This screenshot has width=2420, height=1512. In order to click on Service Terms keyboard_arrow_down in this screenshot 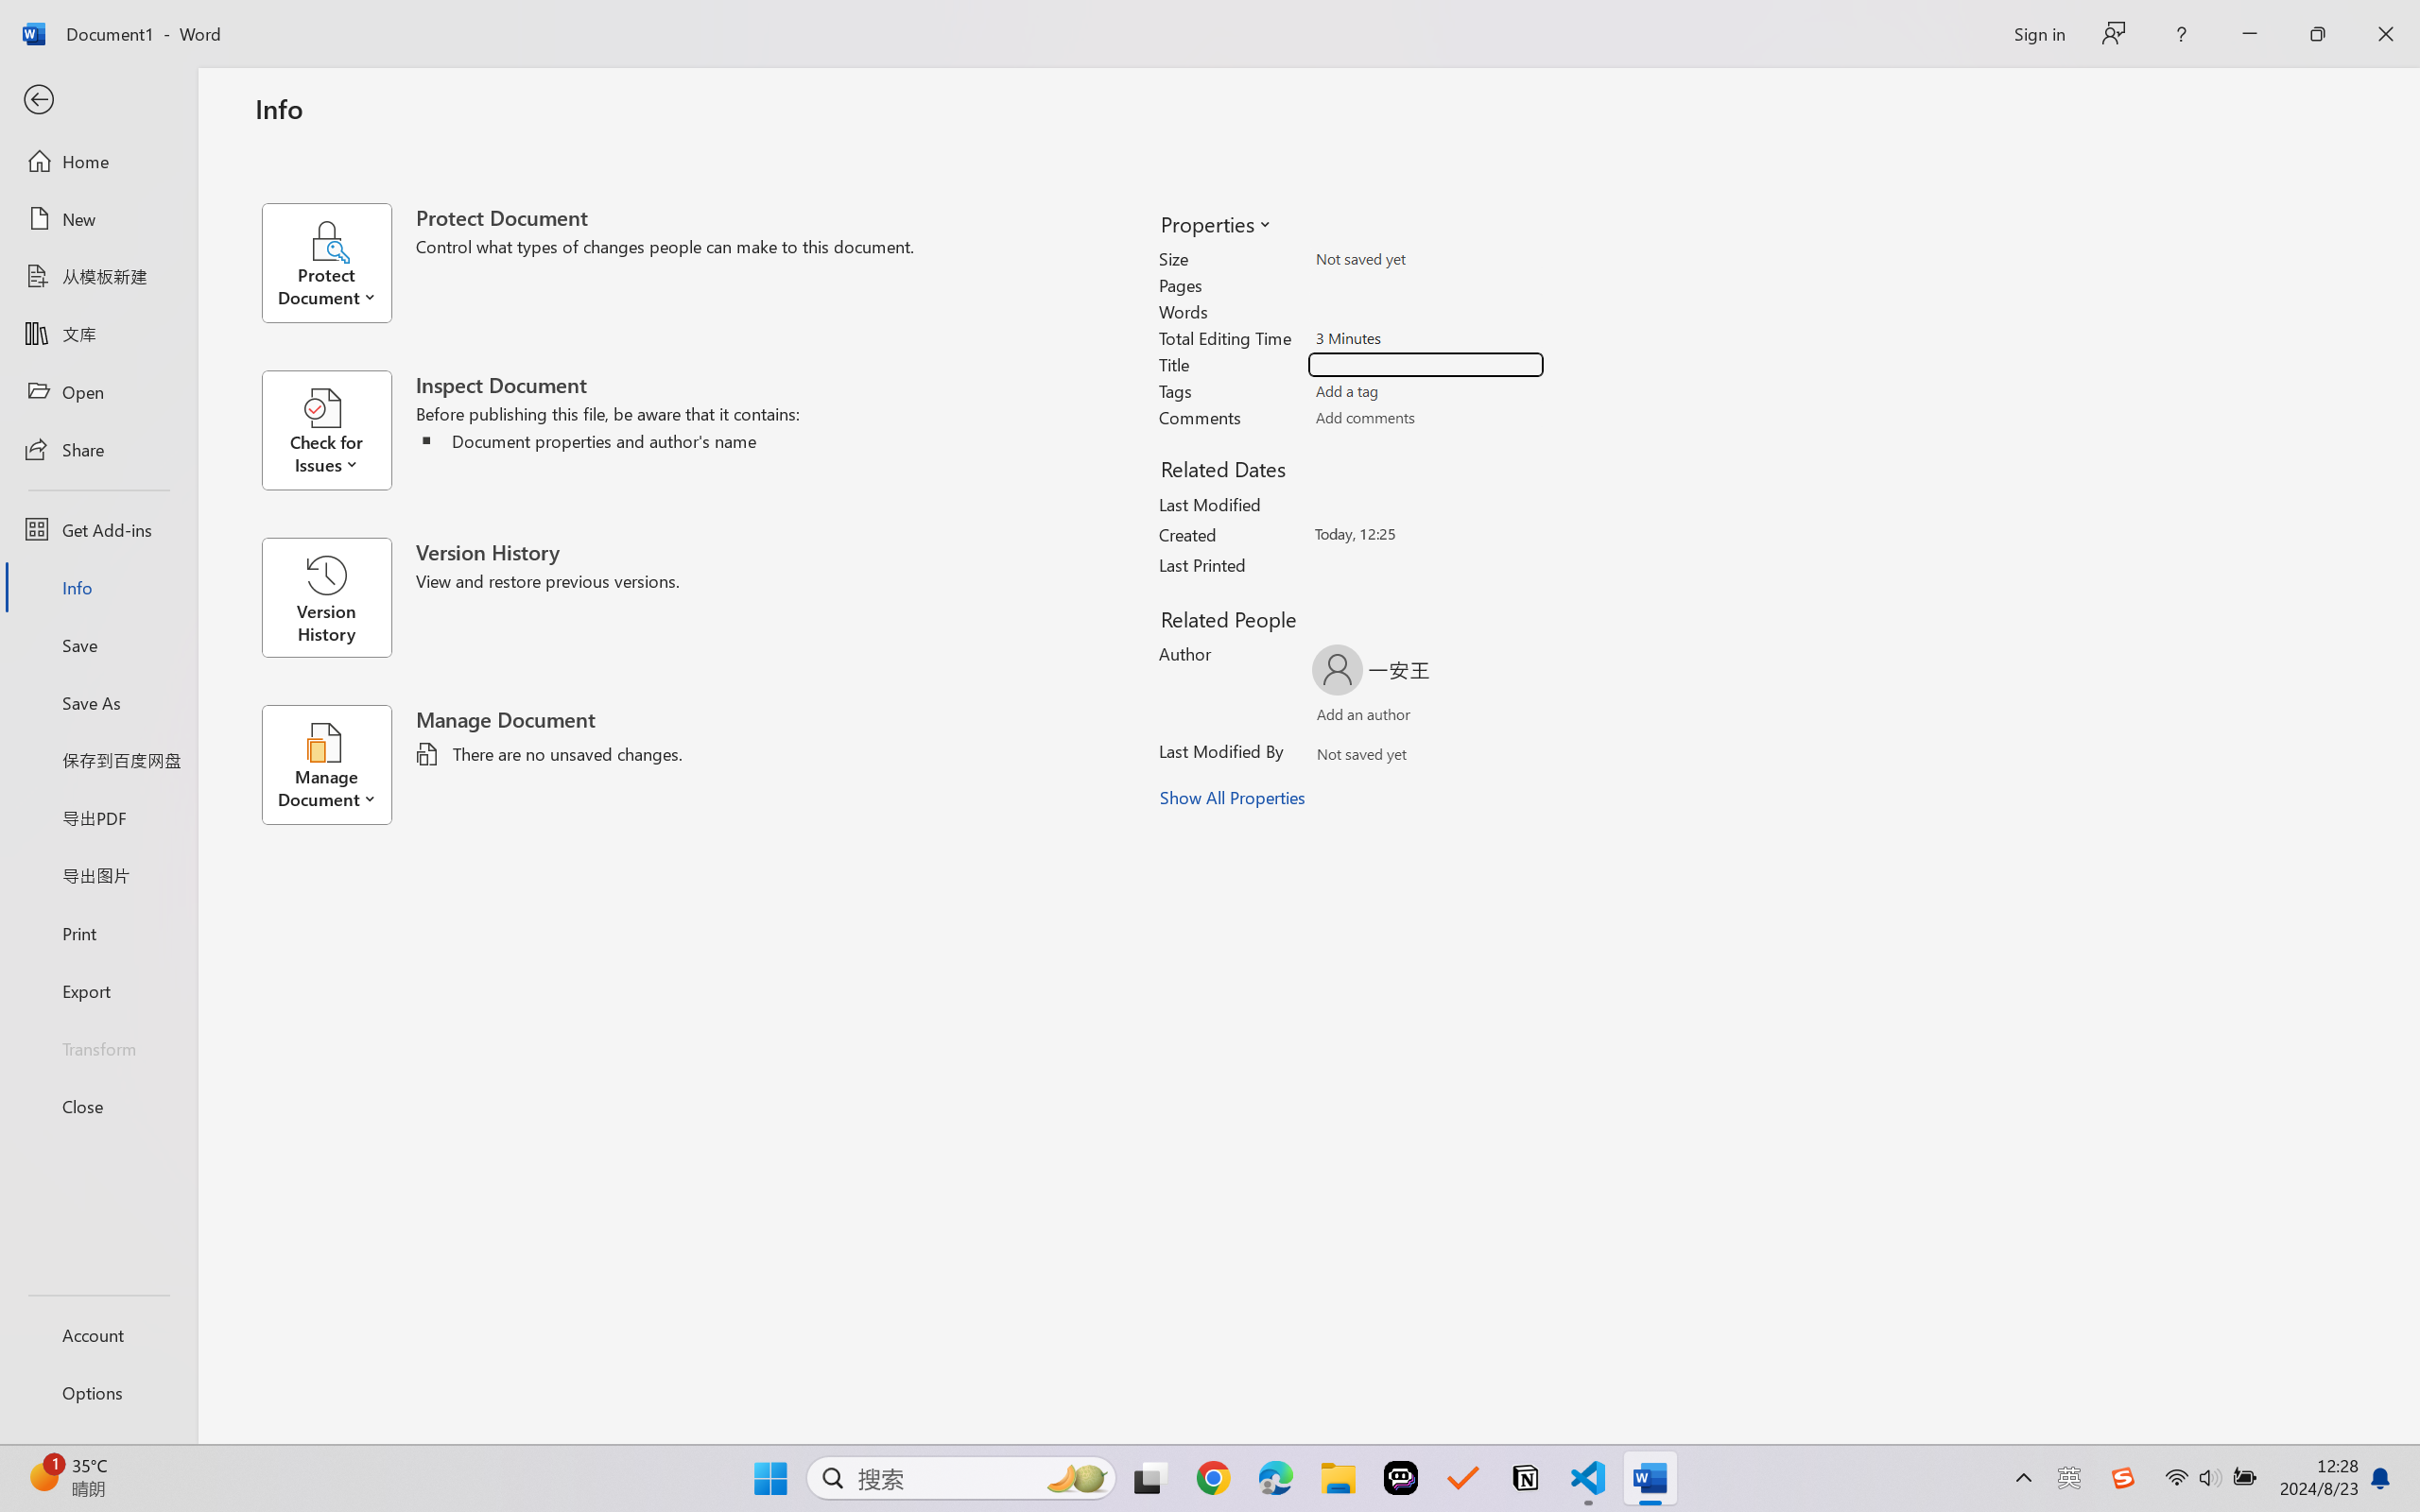, I will do `click(1201, 896)`.